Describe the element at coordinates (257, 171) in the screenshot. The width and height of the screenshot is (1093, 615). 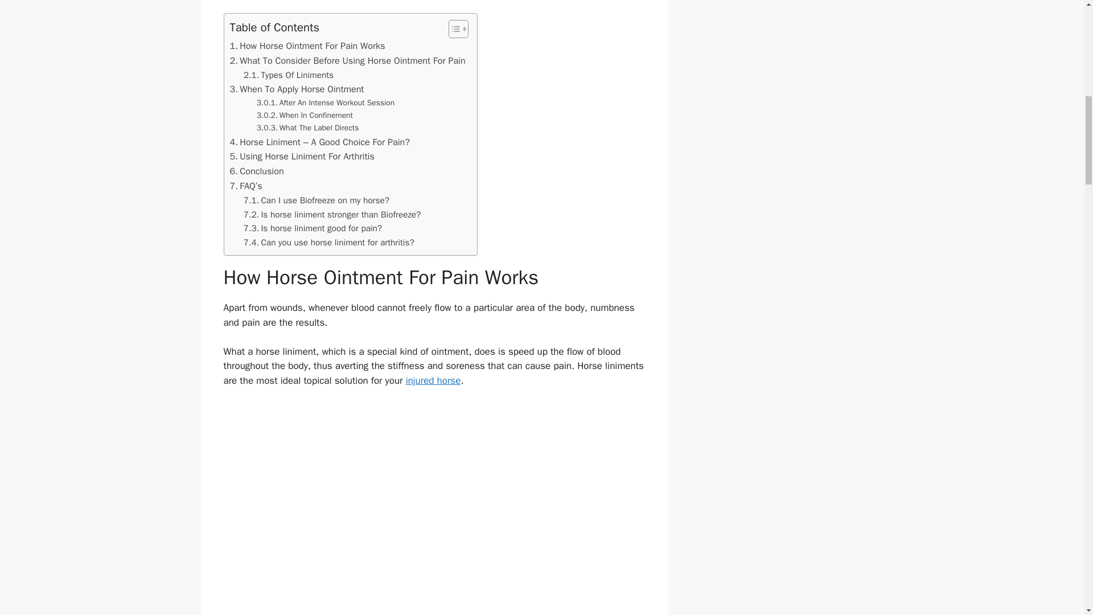
I see `Conclusion` at that location.